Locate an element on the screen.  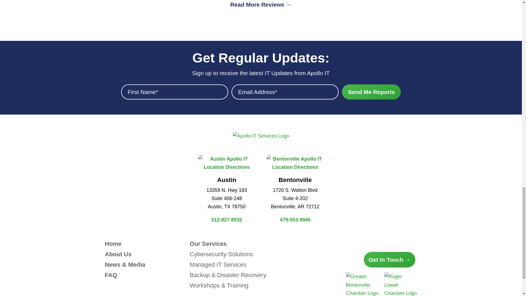
Home is located at coordinates (113, 243).